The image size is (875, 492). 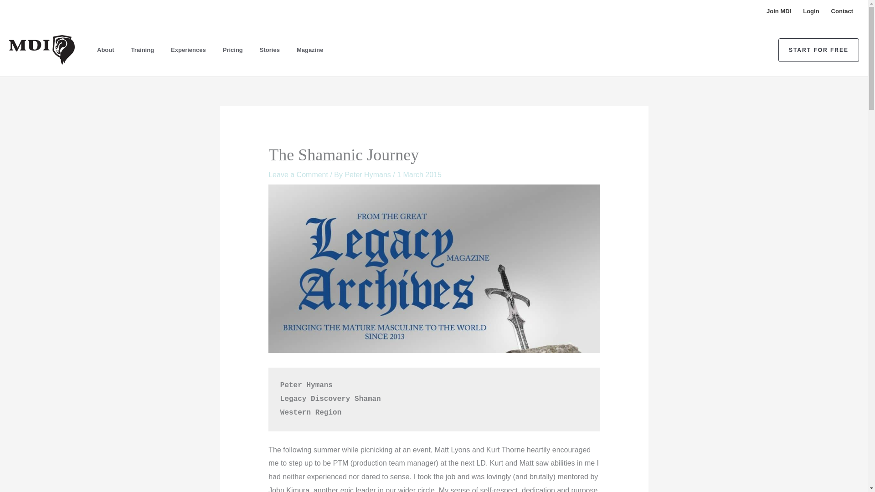 I want to click on Experiences, so click(x=191, y=50).